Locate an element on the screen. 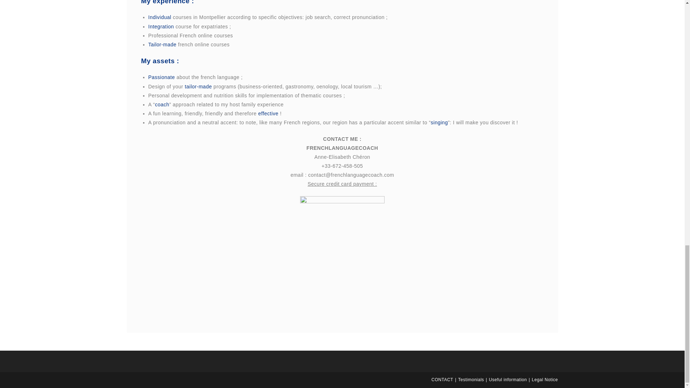  CONTACT is located at coordinates (442, 379).